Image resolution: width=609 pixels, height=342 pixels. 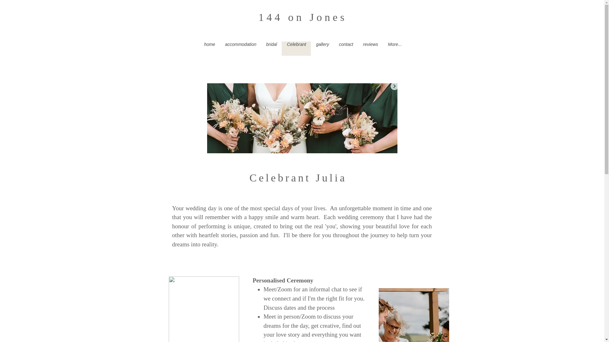 What do you see at coordinates (209, 49) in the screenshot?
I see `home` at bounding box center [209, 49].